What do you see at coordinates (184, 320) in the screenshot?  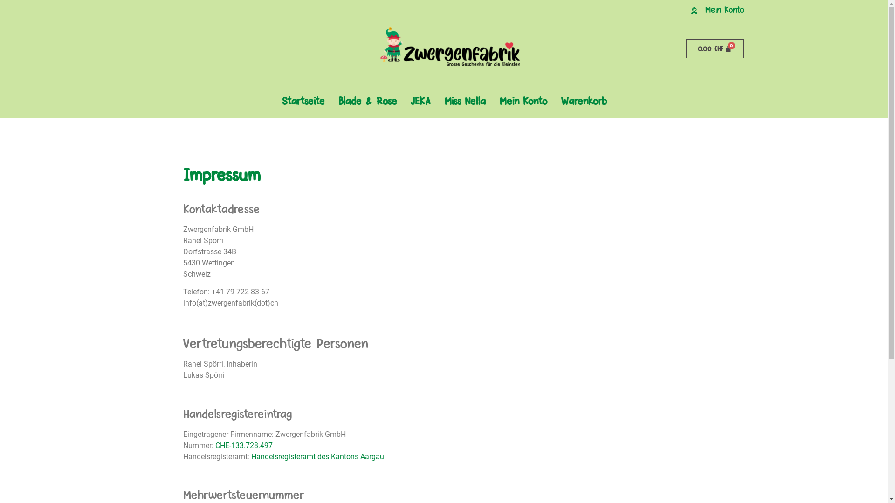 I see `E-Mail Service` at bounding box center [184, 320].